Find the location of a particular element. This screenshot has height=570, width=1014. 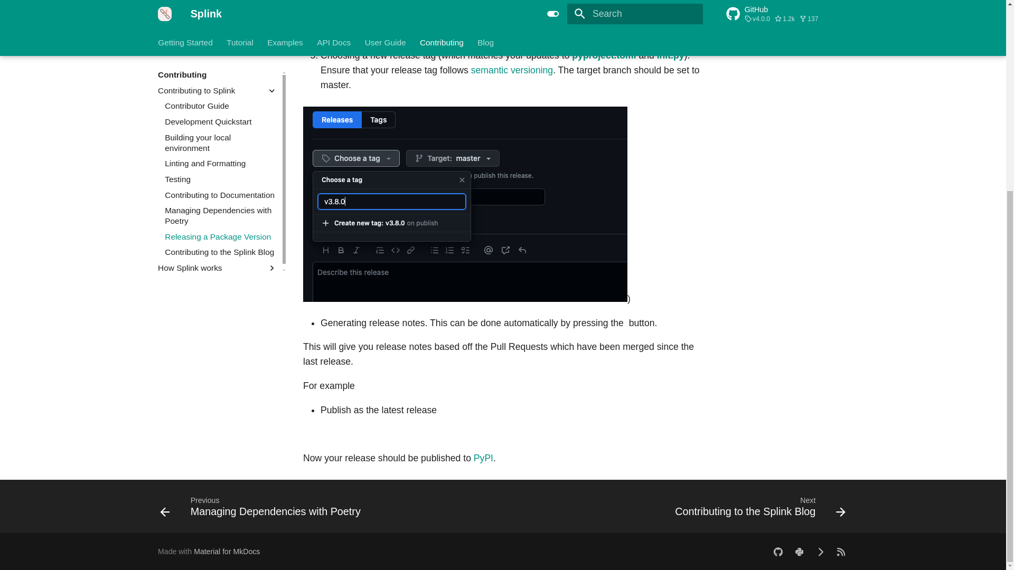

moj-analytical-services.github.io is located at coordinates (841, 551).